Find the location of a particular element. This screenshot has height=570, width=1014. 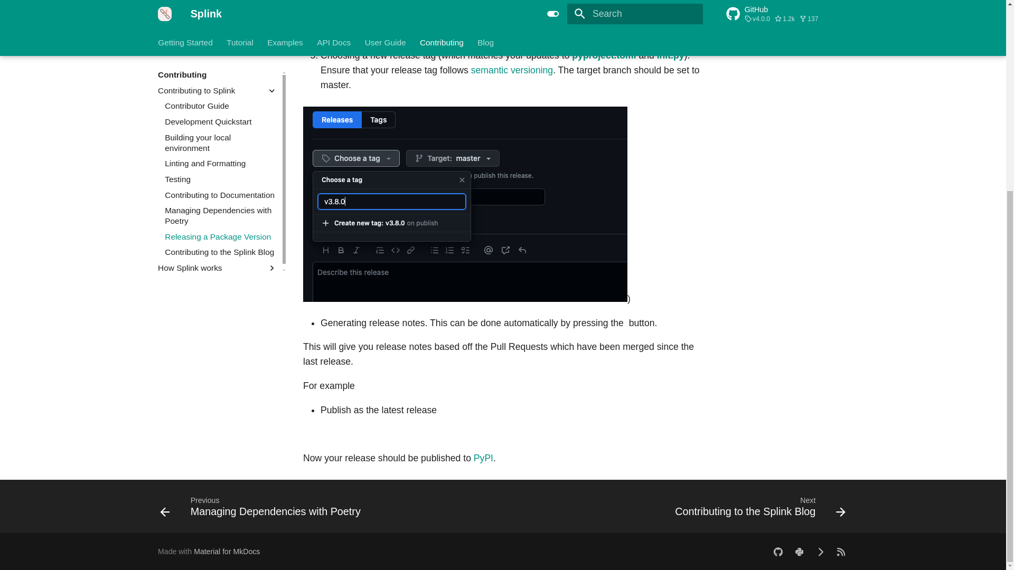

moj-analytical-services.github.io is located at coordinates (841, 551).